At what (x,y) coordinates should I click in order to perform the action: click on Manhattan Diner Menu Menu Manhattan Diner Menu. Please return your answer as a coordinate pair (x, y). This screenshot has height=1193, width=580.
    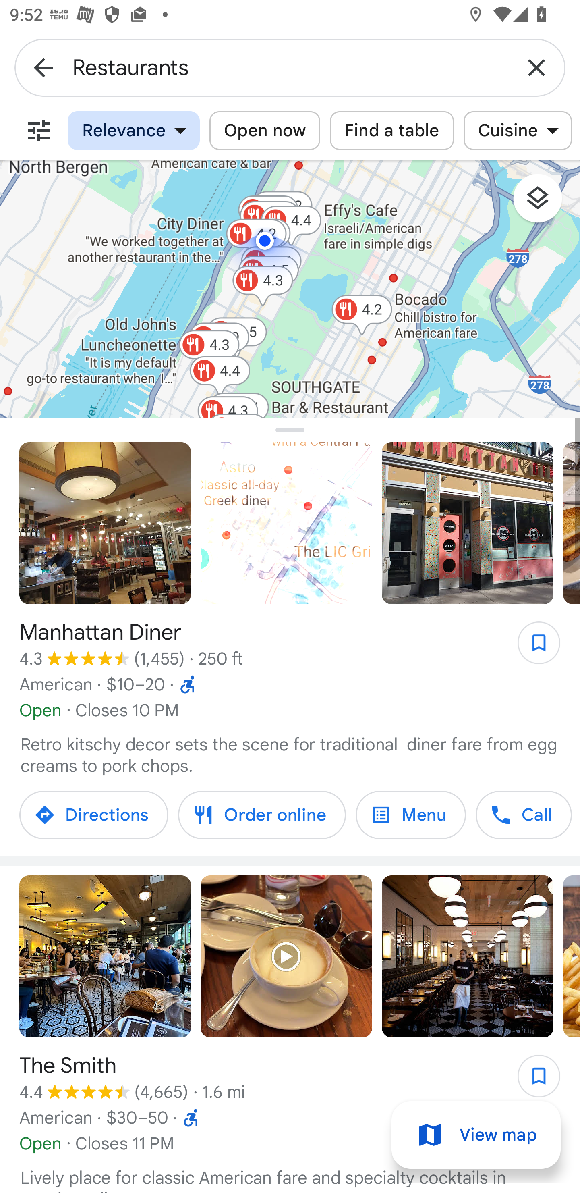
    Looking at the image, I should click on (410, 815).